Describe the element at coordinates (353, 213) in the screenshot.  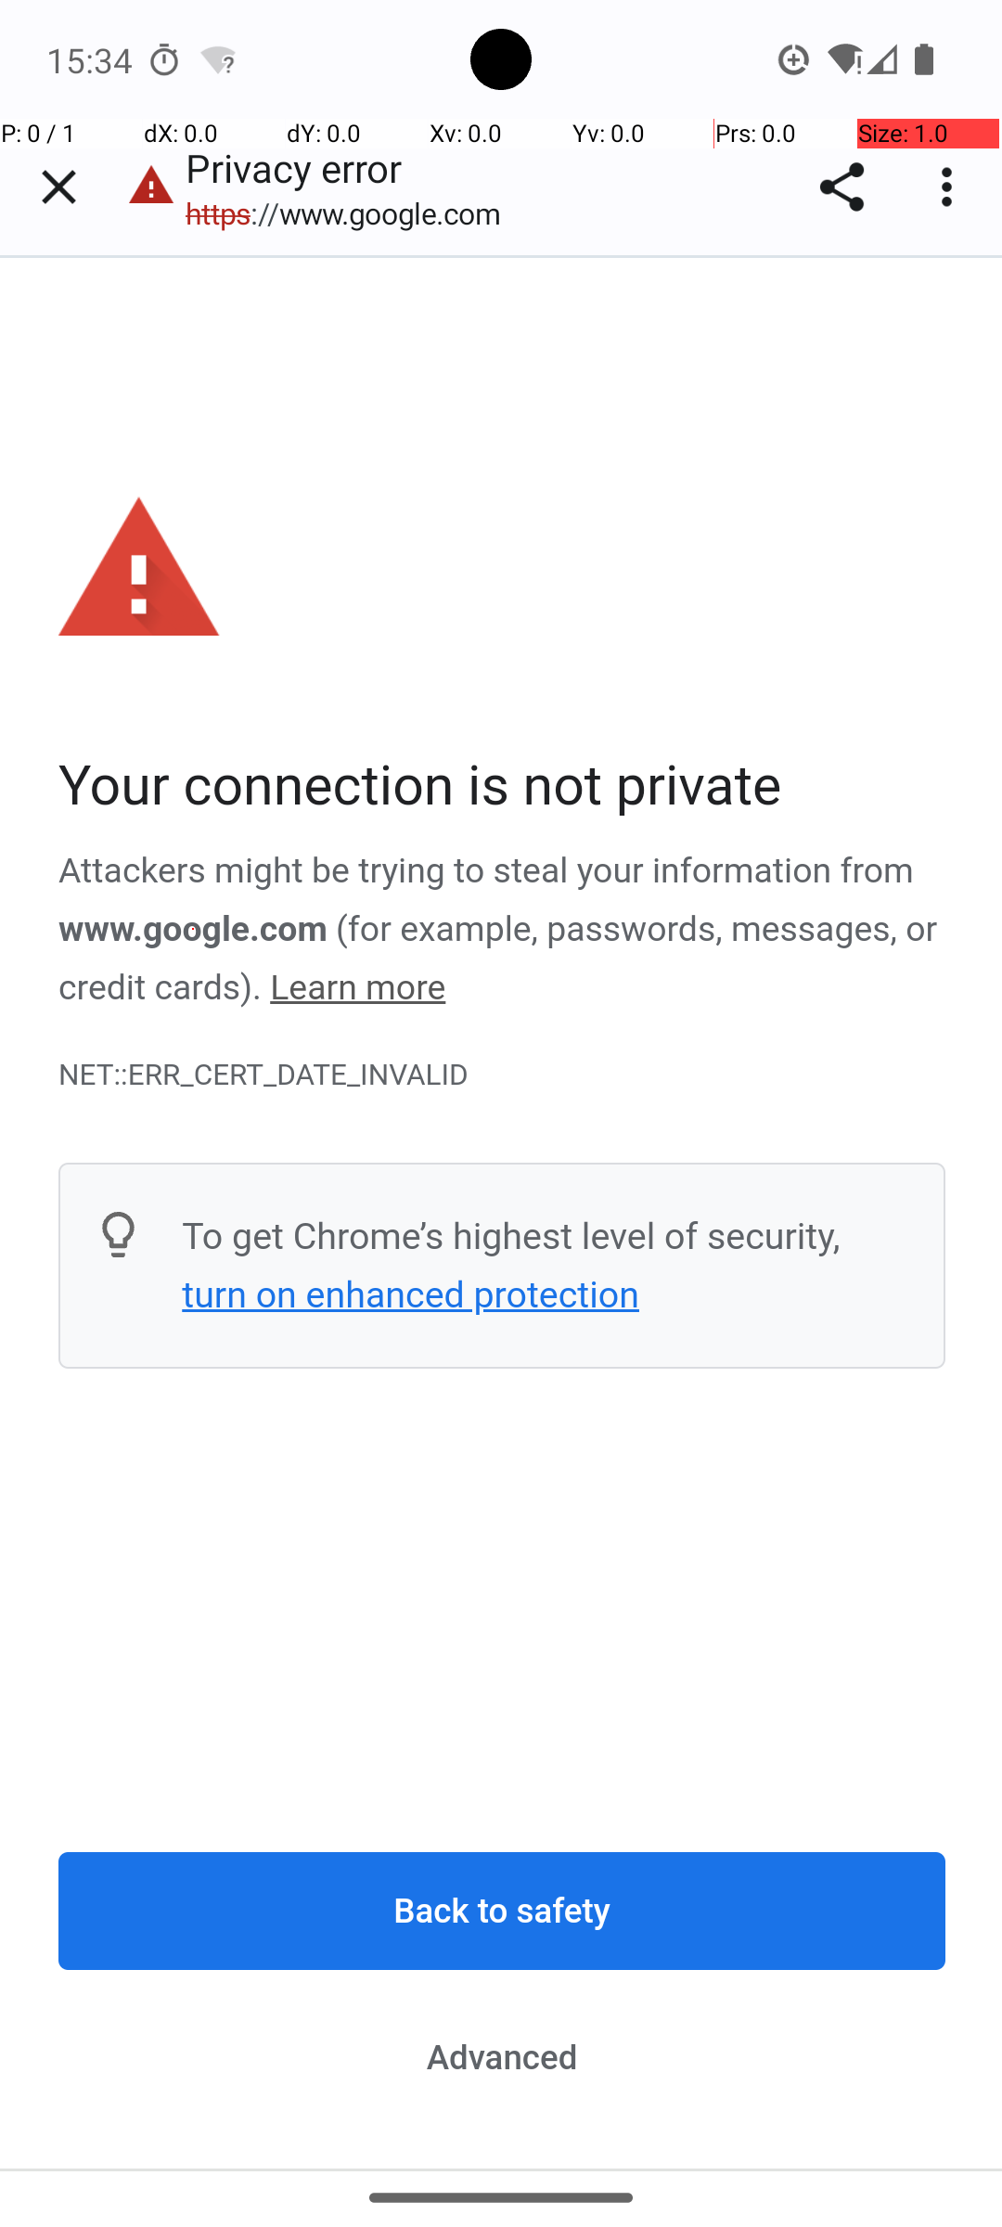
I see `https://www.google.com` at that location.